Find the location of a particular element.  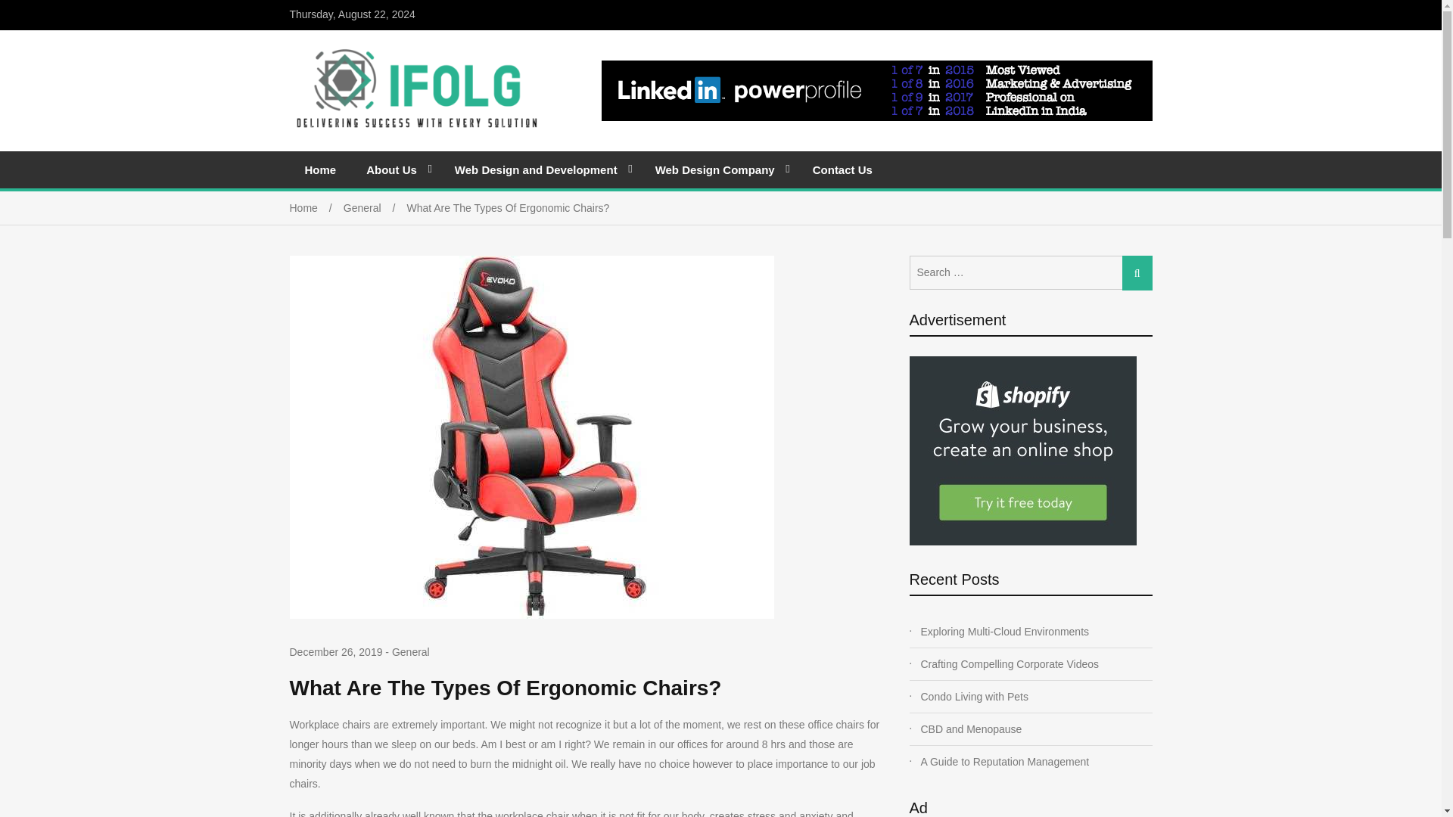

December 26, 2019 is located at coordinates (335, 652).